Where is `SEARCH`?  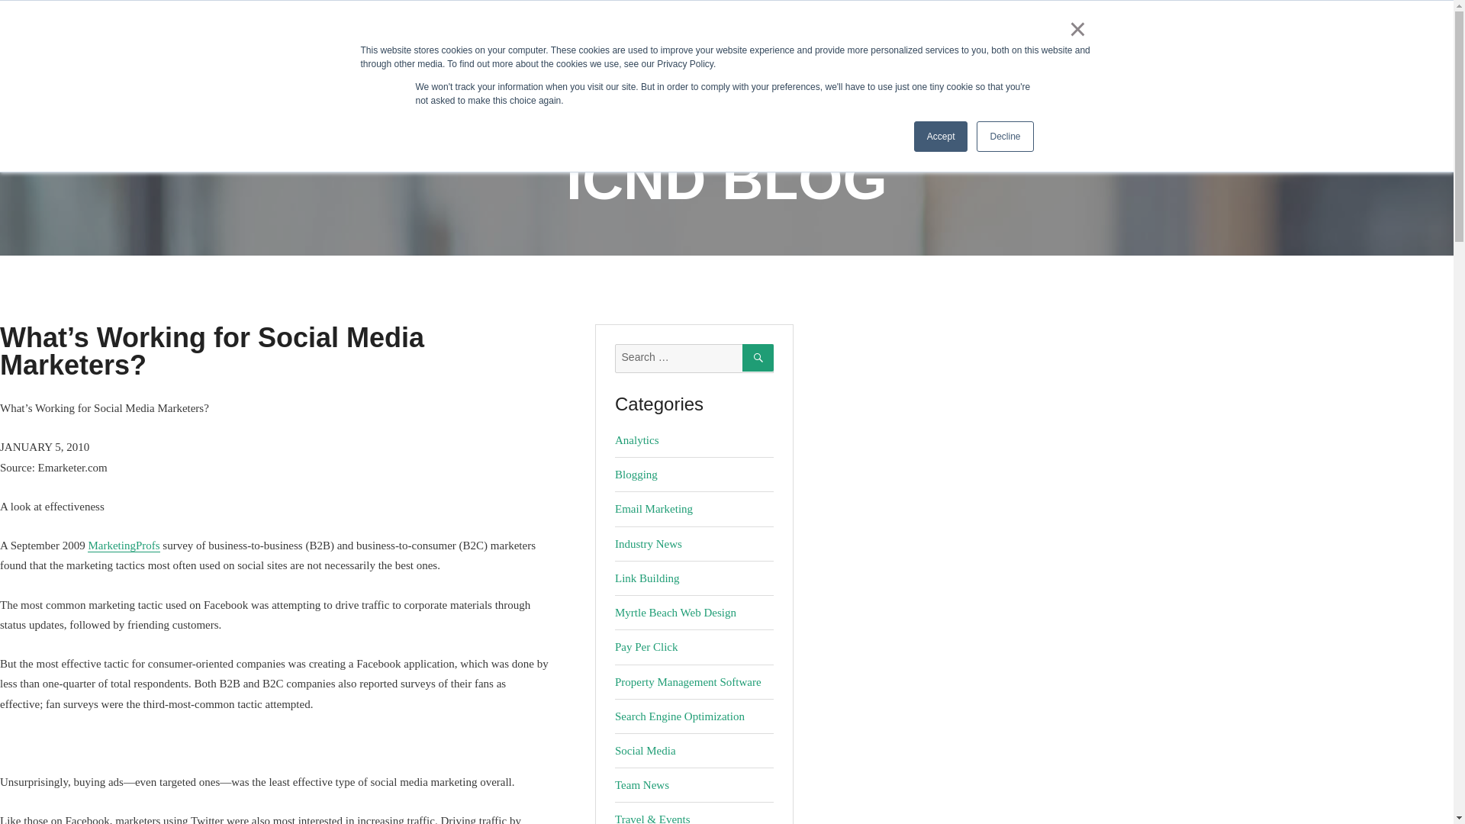 SEARCH is located at coordinates (758, 358).